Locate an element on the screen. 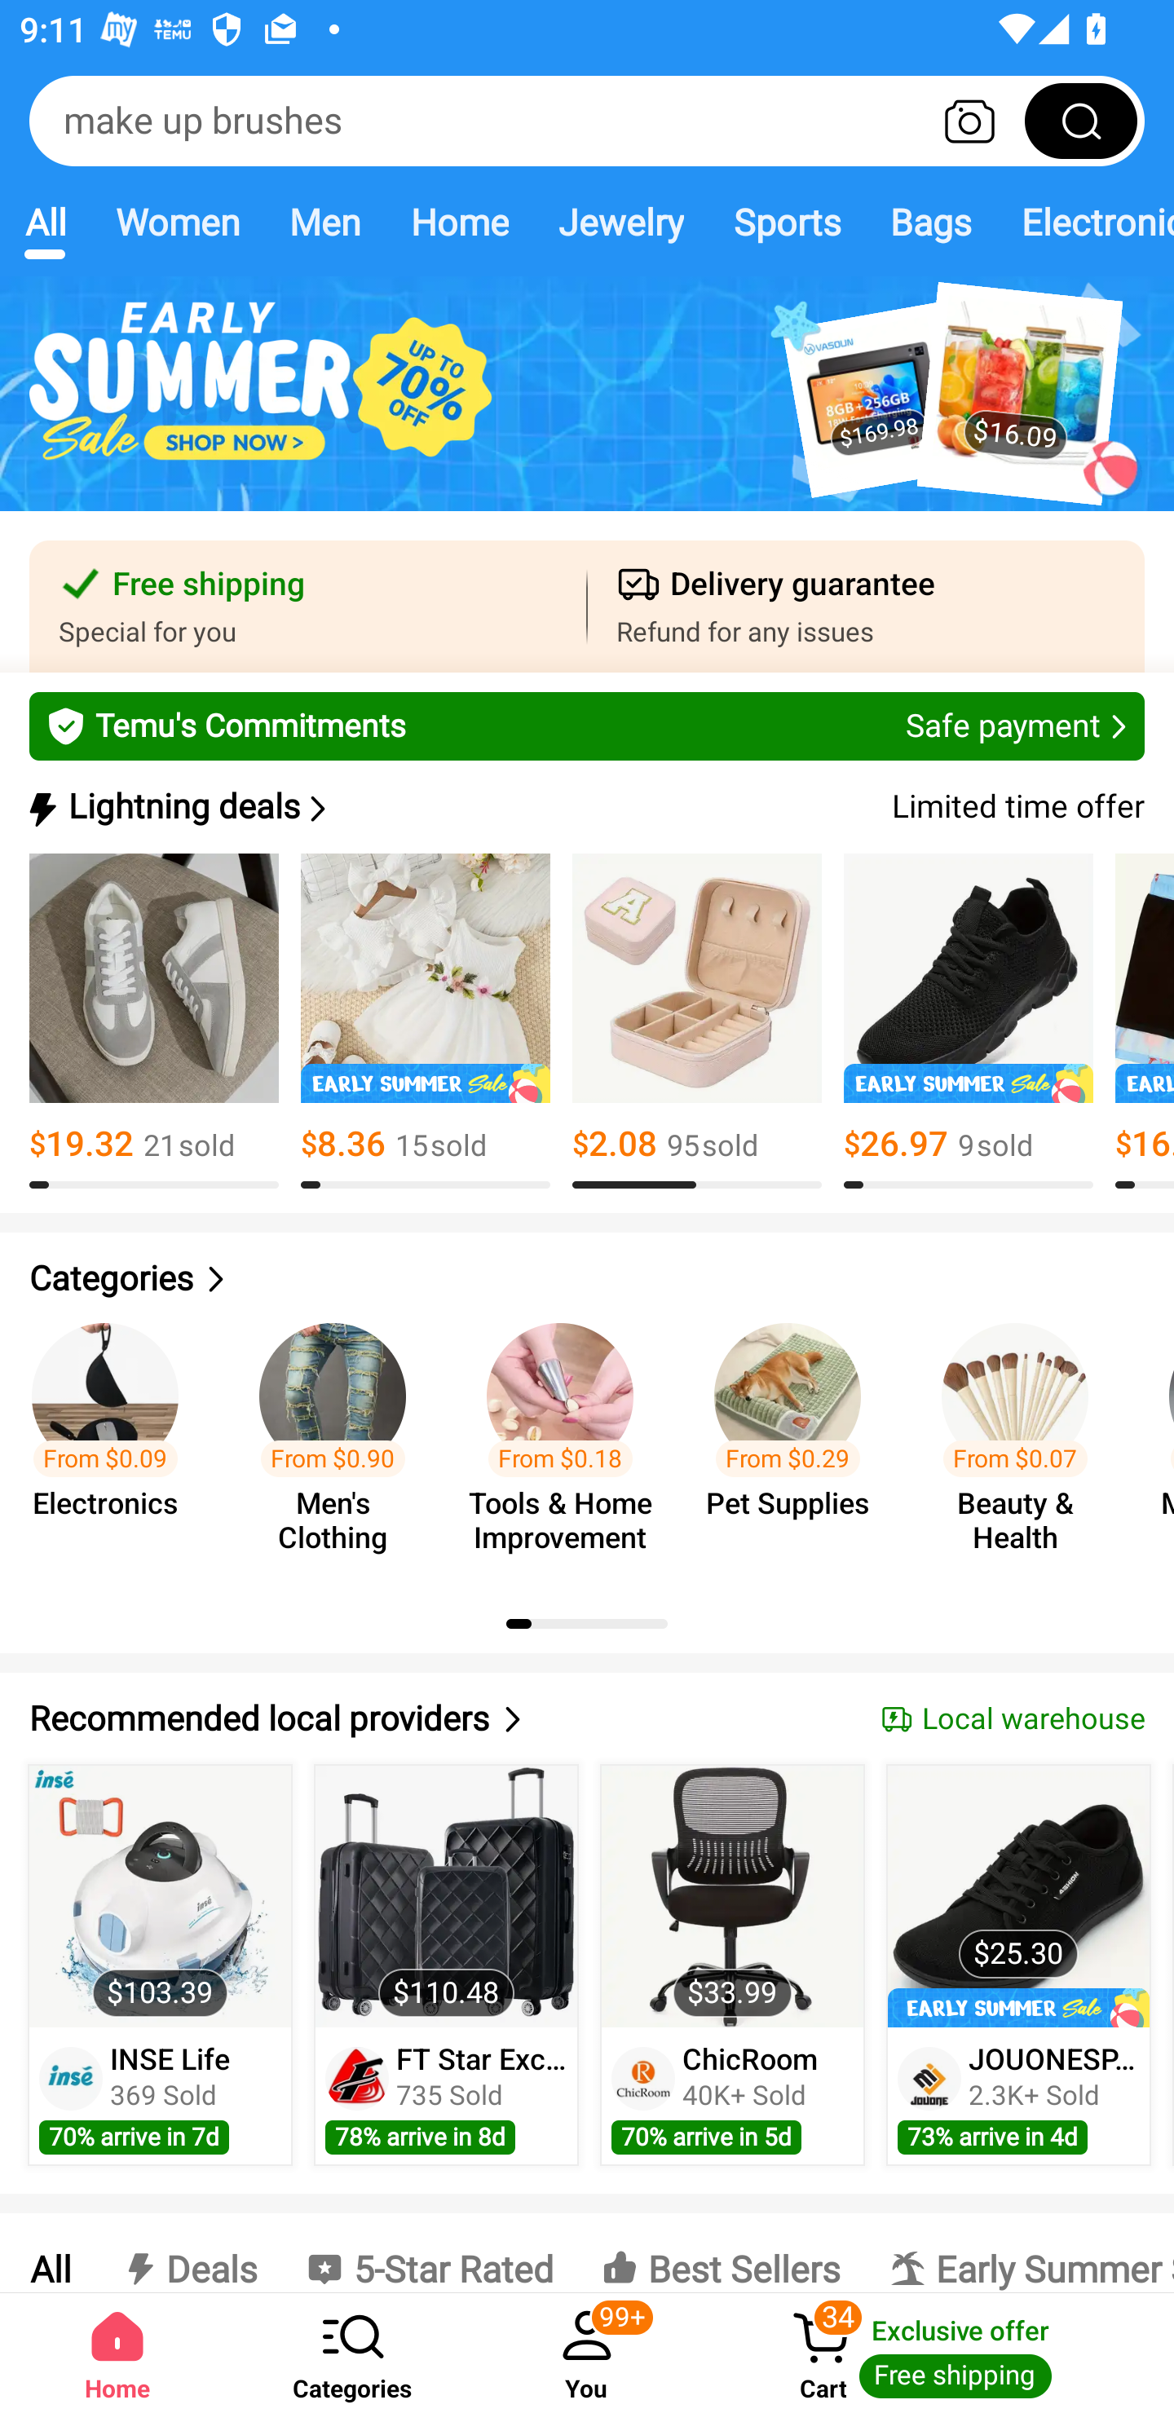 The width and height of the screenshot is (1174, 2413). $25.30 is located at coordinates (1017, 1896).